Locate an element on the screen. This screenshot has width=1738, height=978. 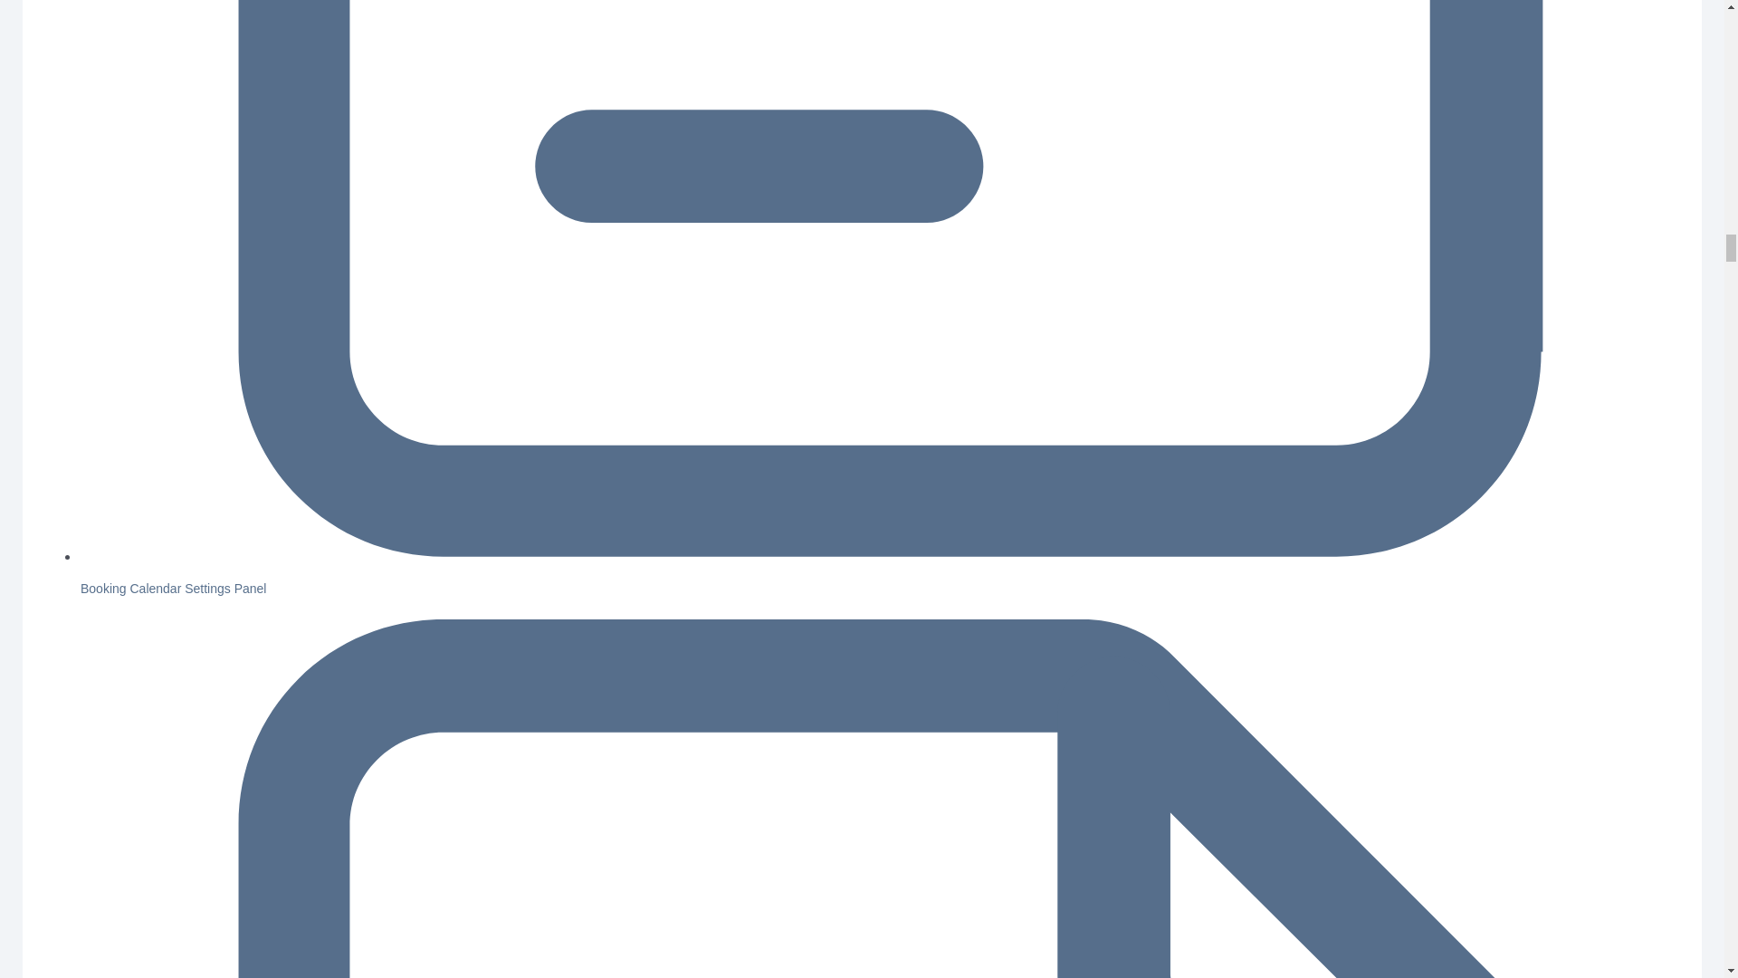
Booking Calendar Settings Panel is located at coordinates (172, 588).